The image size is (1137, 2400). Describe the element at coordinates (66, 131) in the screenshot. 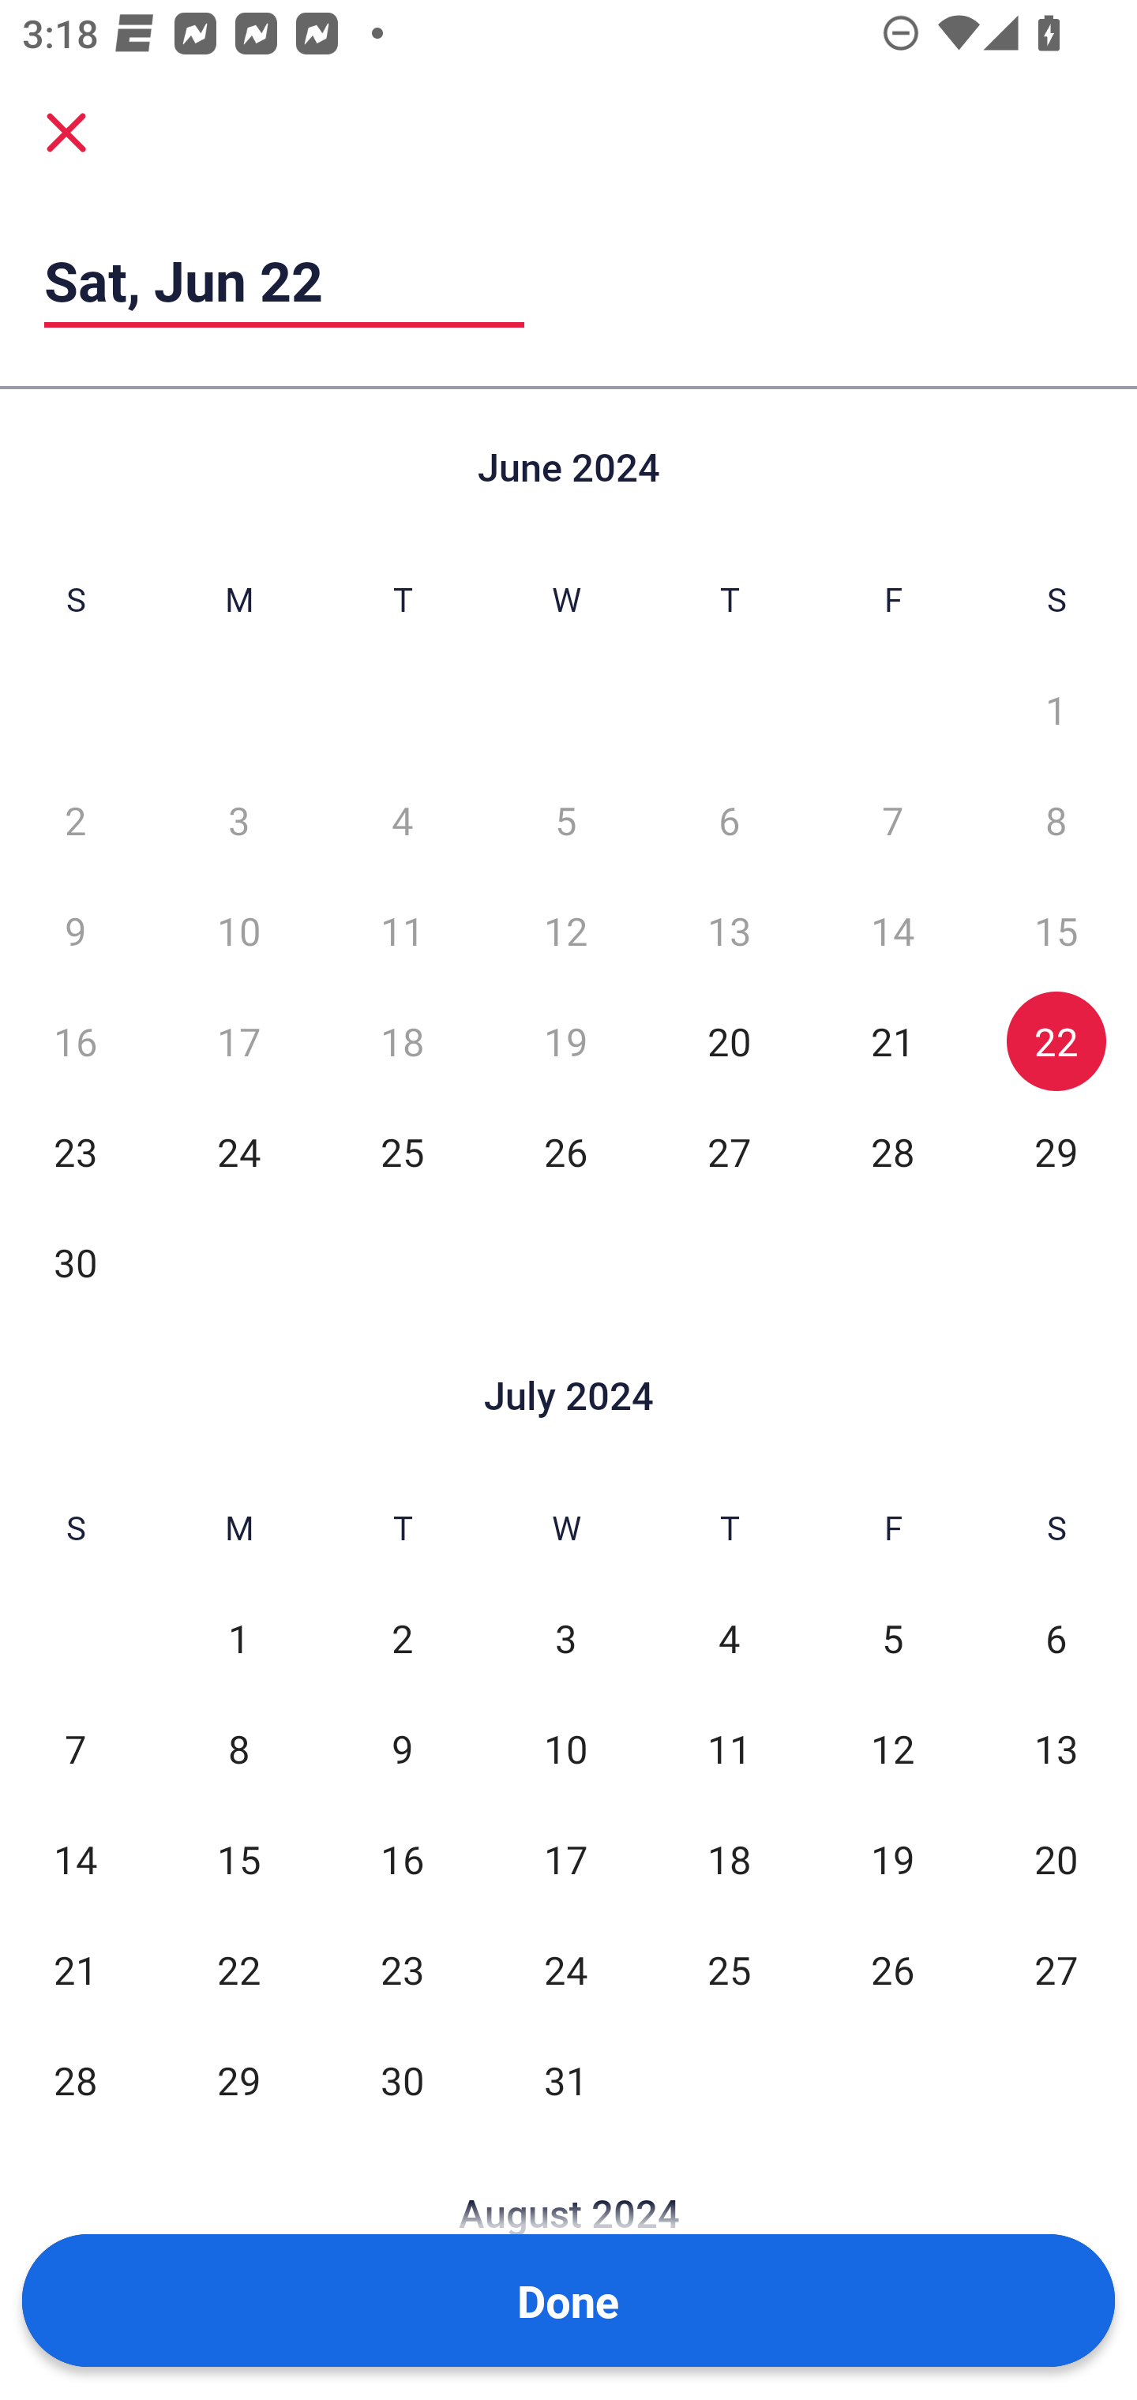

I see `Cancel` at that location.